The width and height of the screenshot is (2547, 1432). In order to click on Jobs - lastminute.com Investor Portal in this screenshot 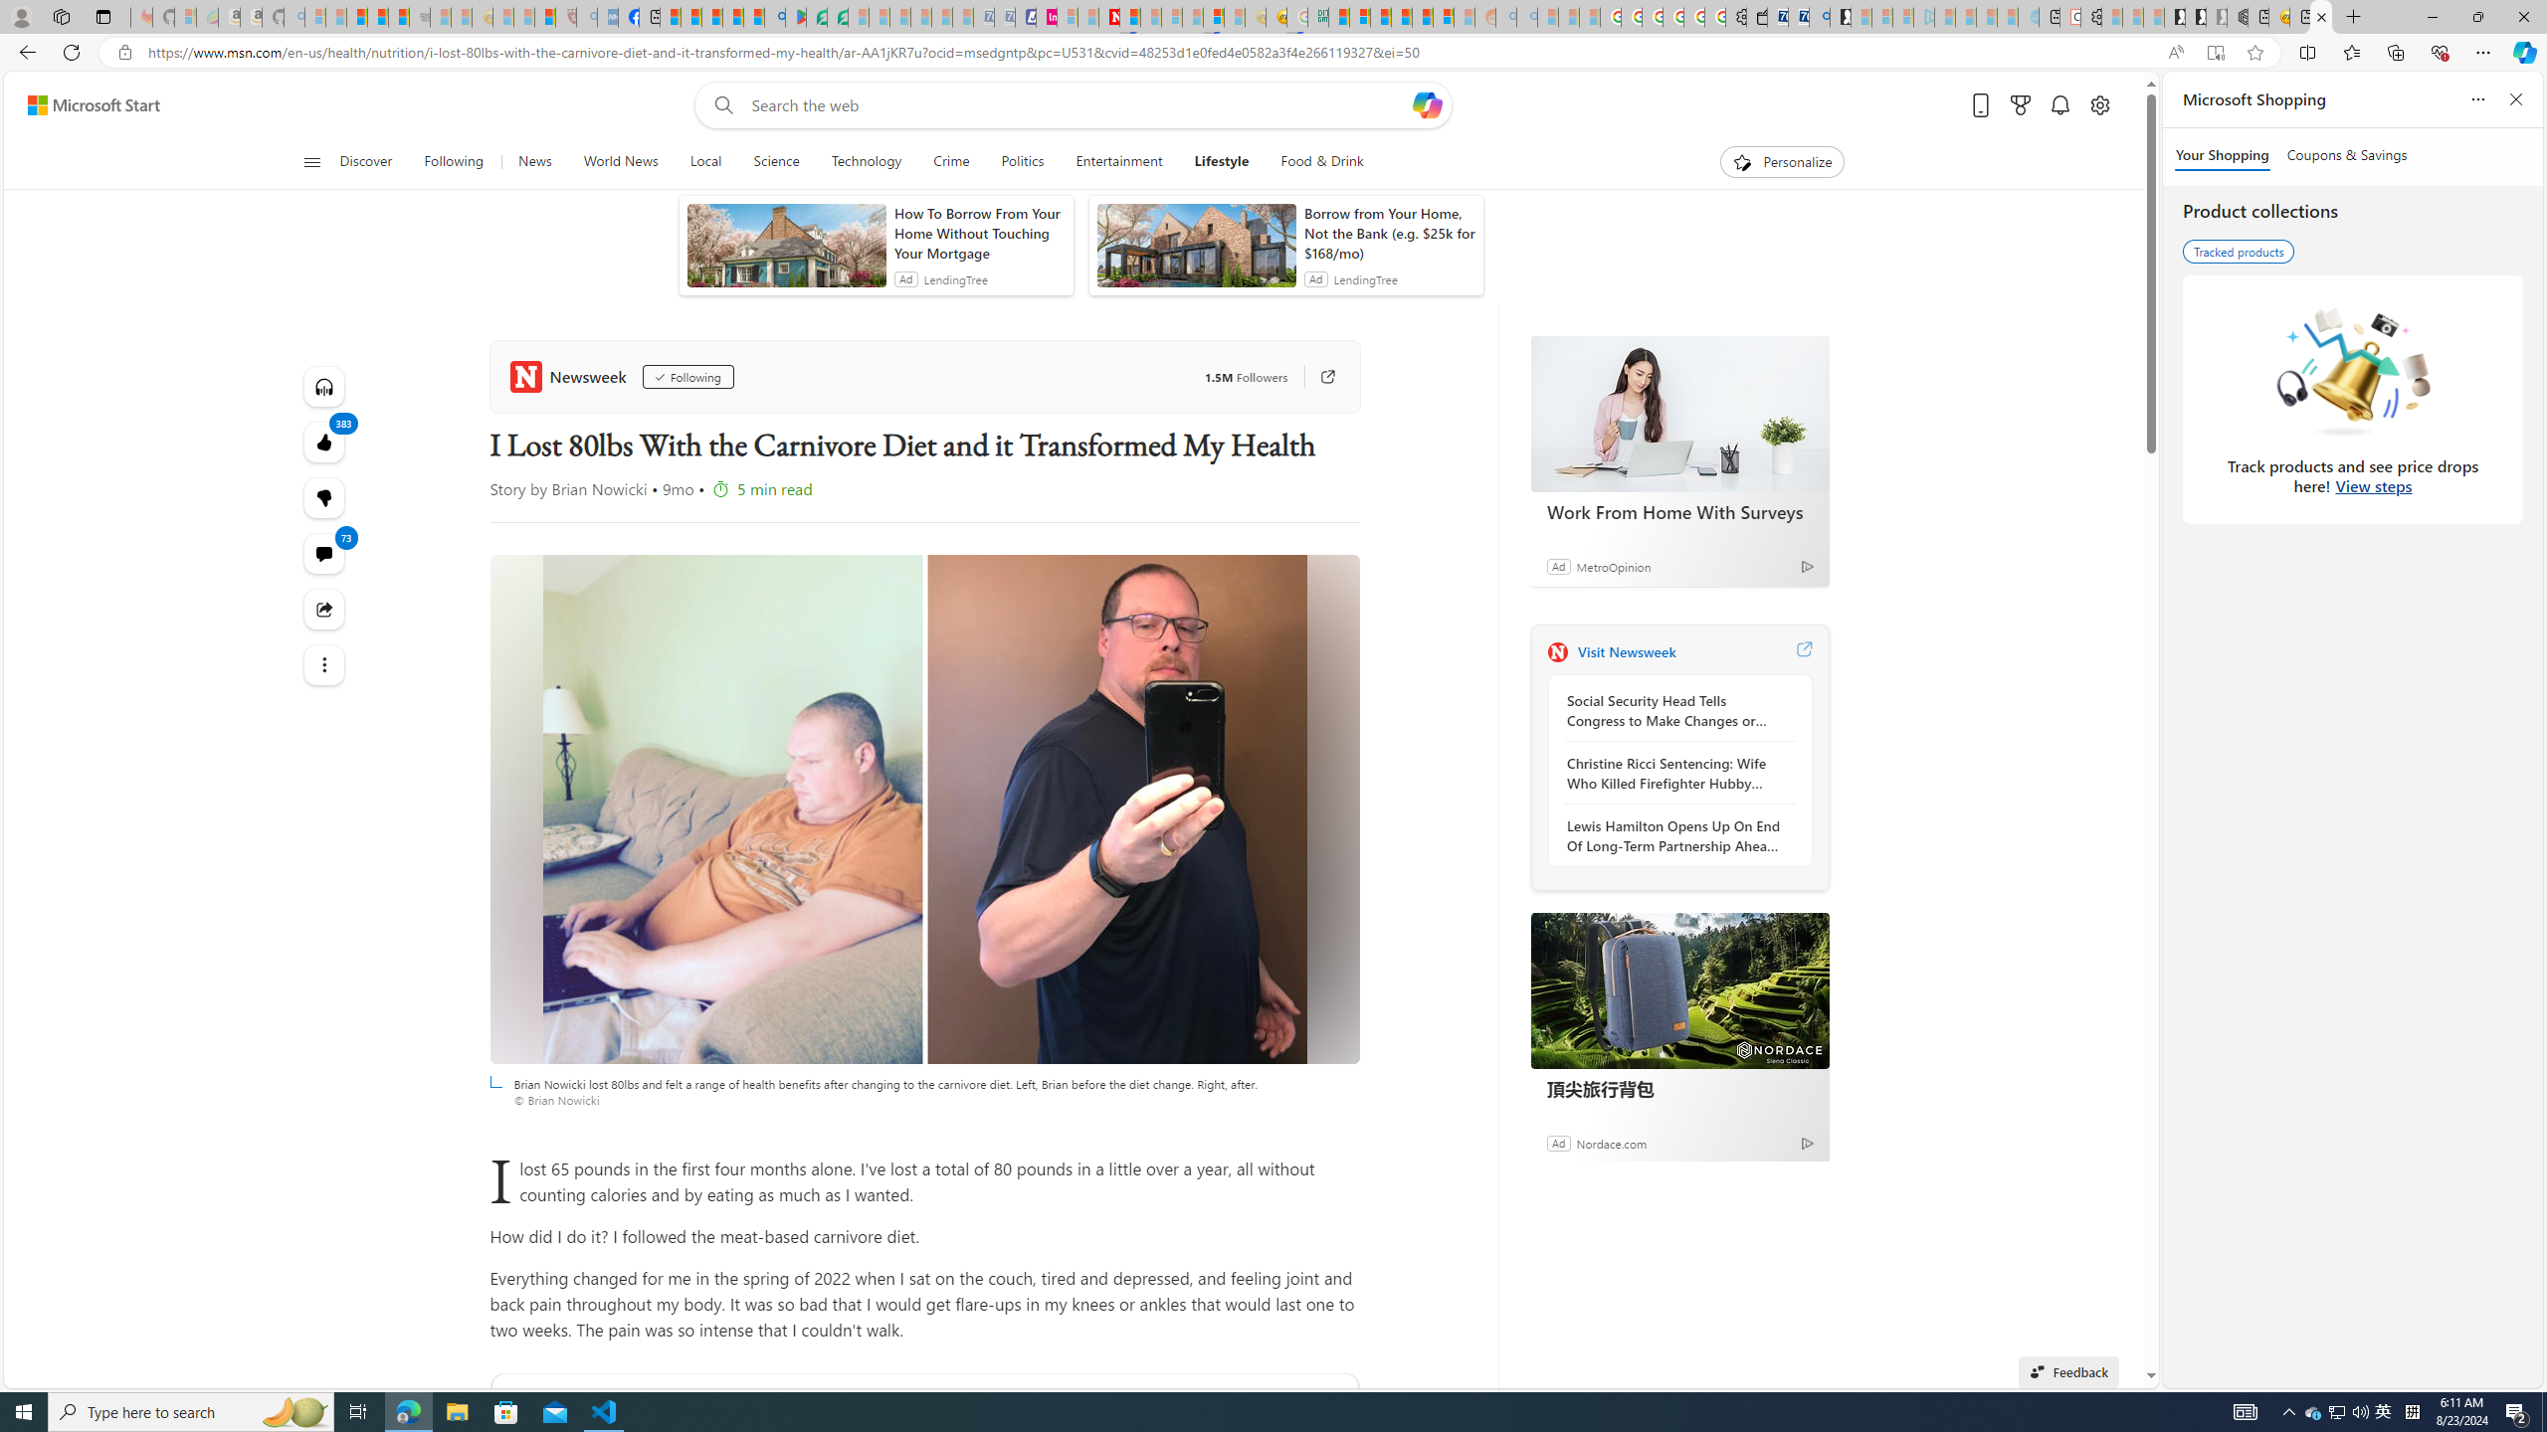, I will do `click(1047, 17)`.